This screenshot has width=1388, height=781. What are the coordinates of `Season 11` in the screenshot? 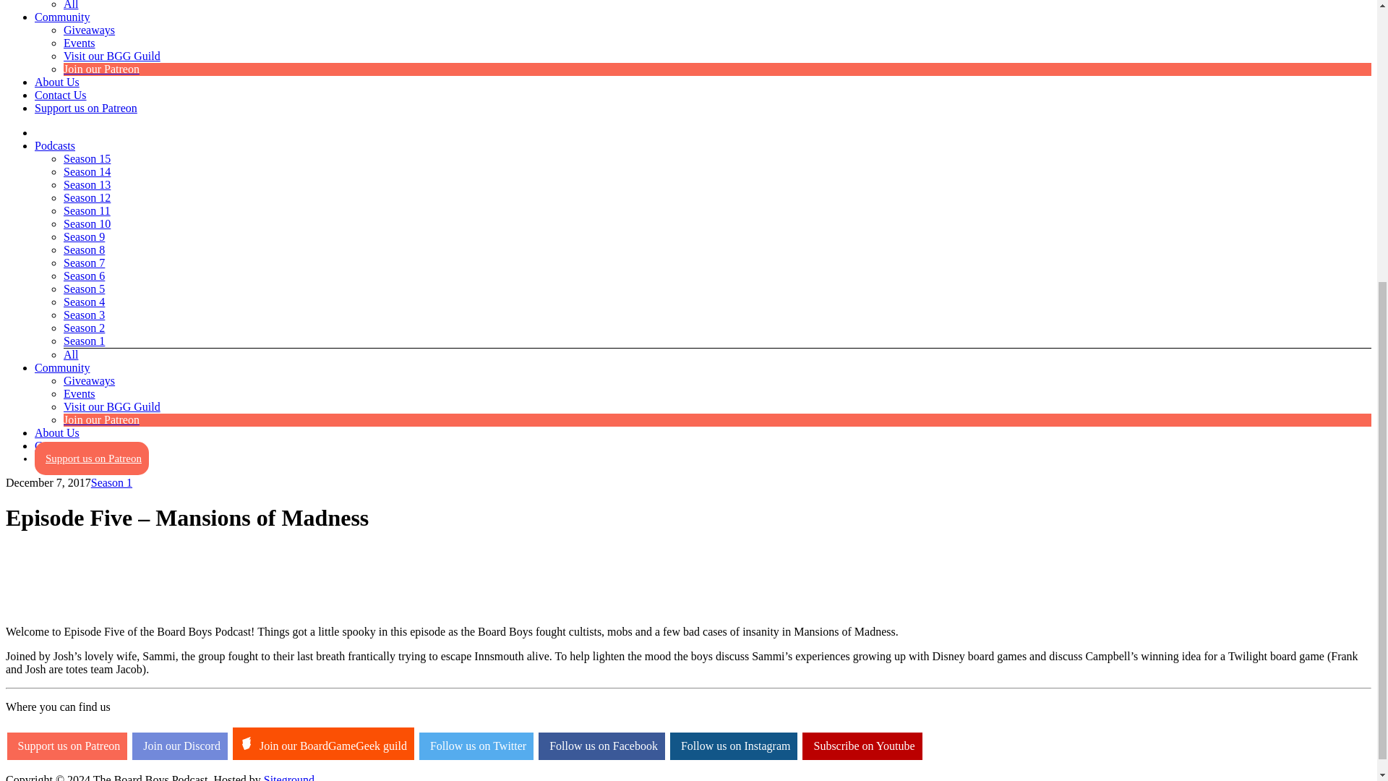 It's located at (87, 210).